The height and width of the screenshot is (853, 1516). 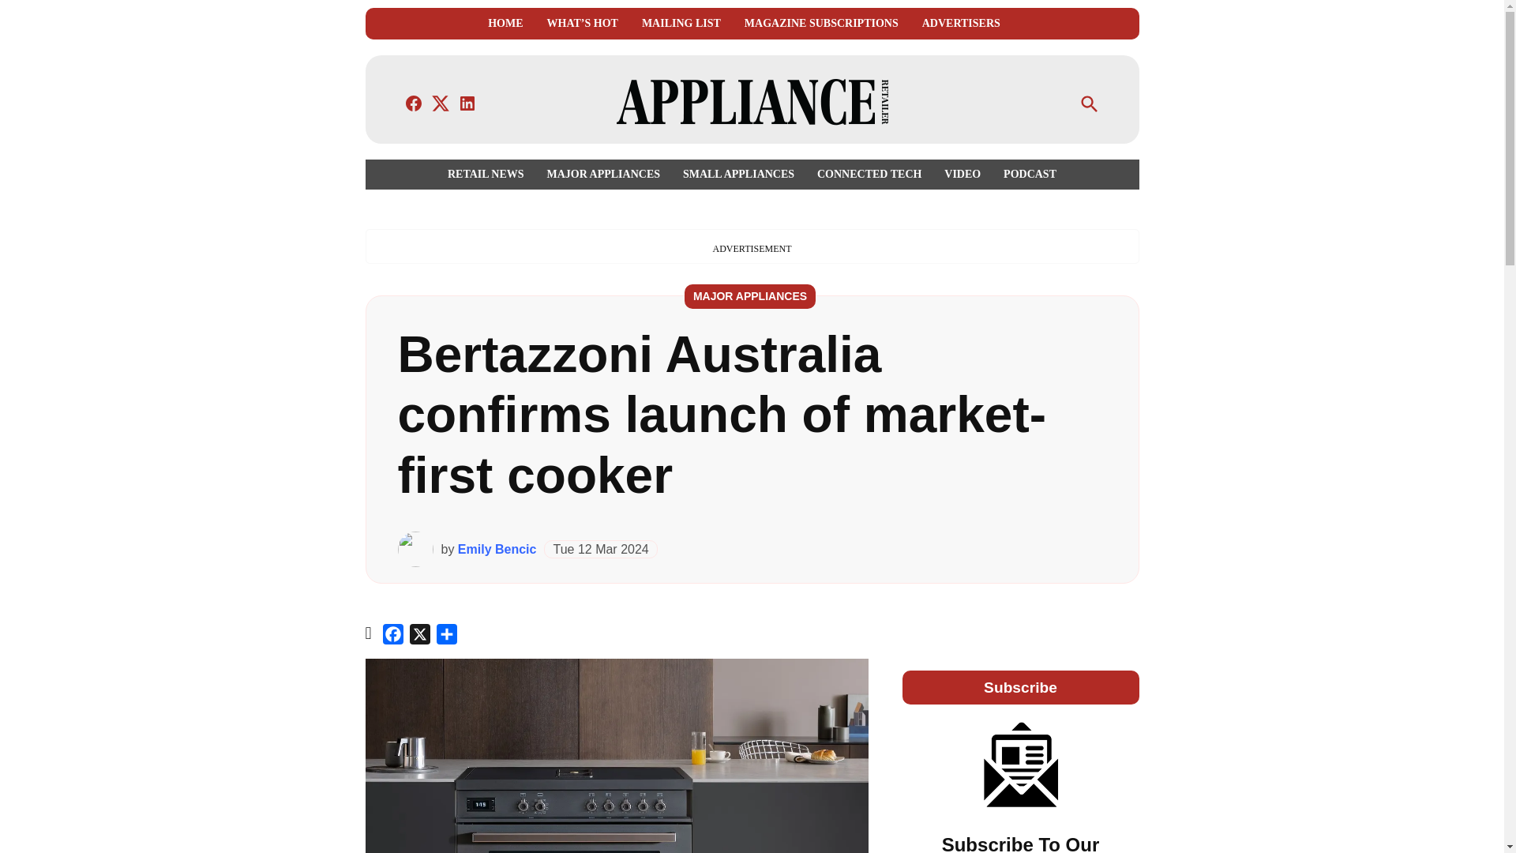 I want to click on MAILING LIST, so click(x=681, y=24).